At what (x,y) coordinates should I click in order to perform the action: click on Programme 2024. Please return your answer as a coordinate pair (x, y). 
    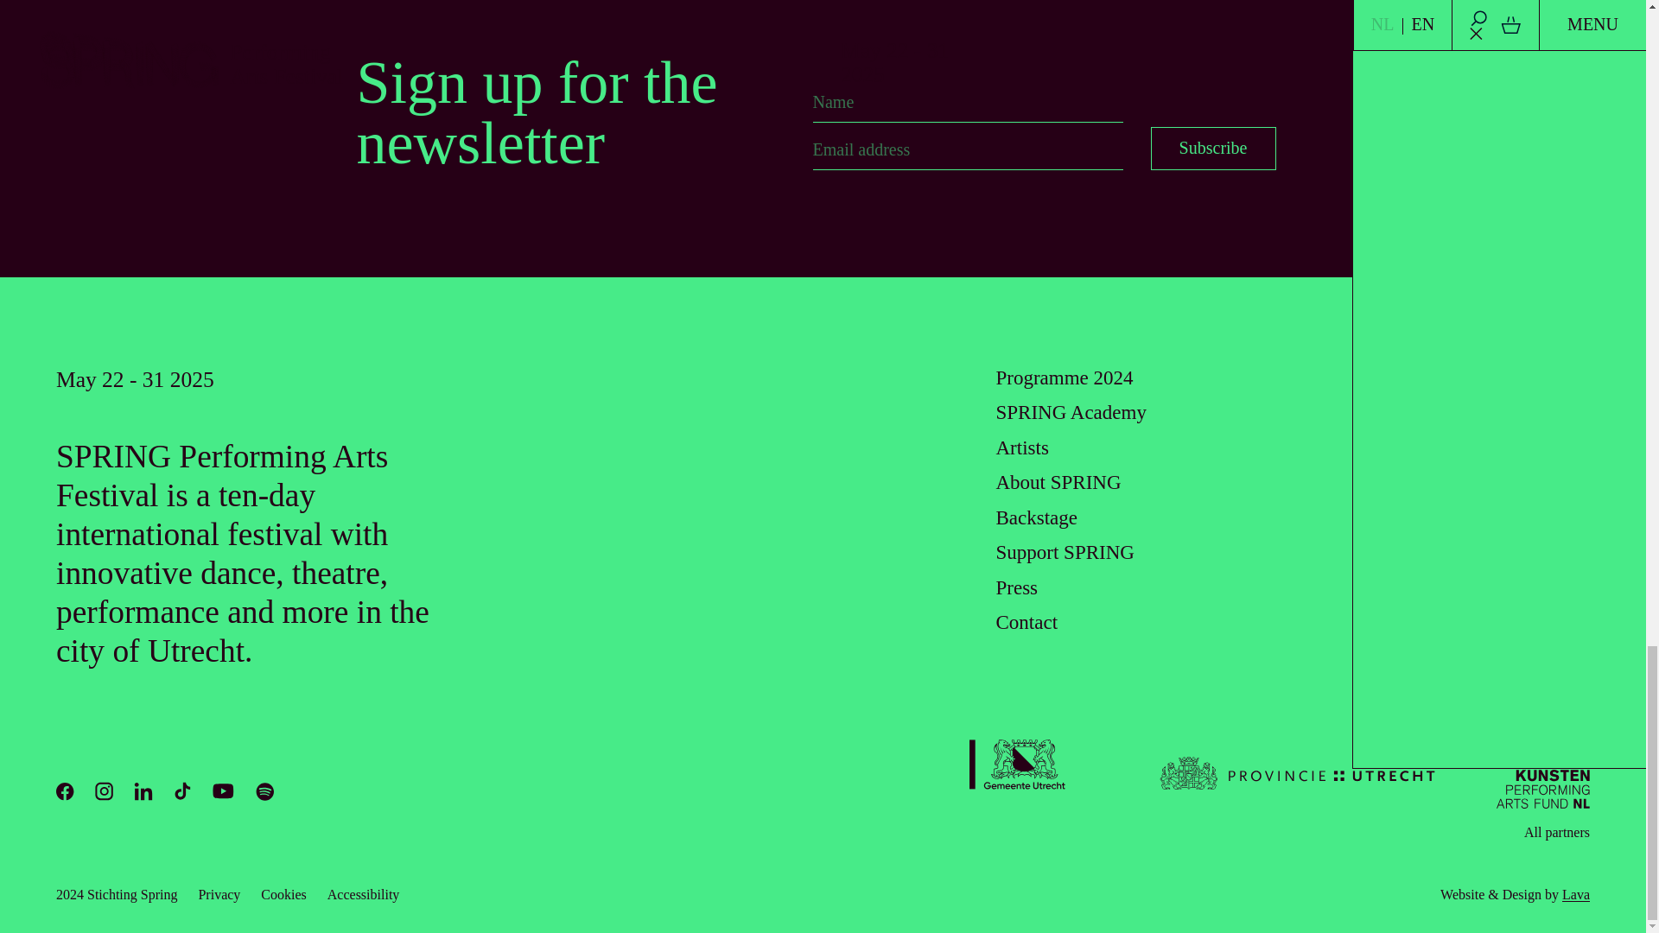
    Looking at the image, I should click on (1065, 378).